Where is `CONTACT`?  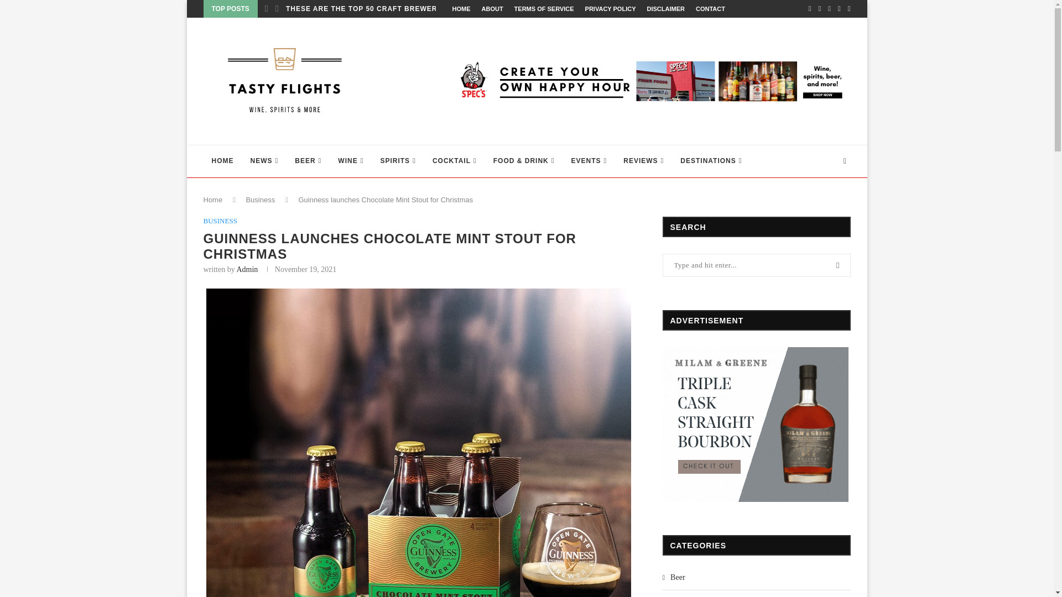 CONTACT is located at coordinates (710, 9).